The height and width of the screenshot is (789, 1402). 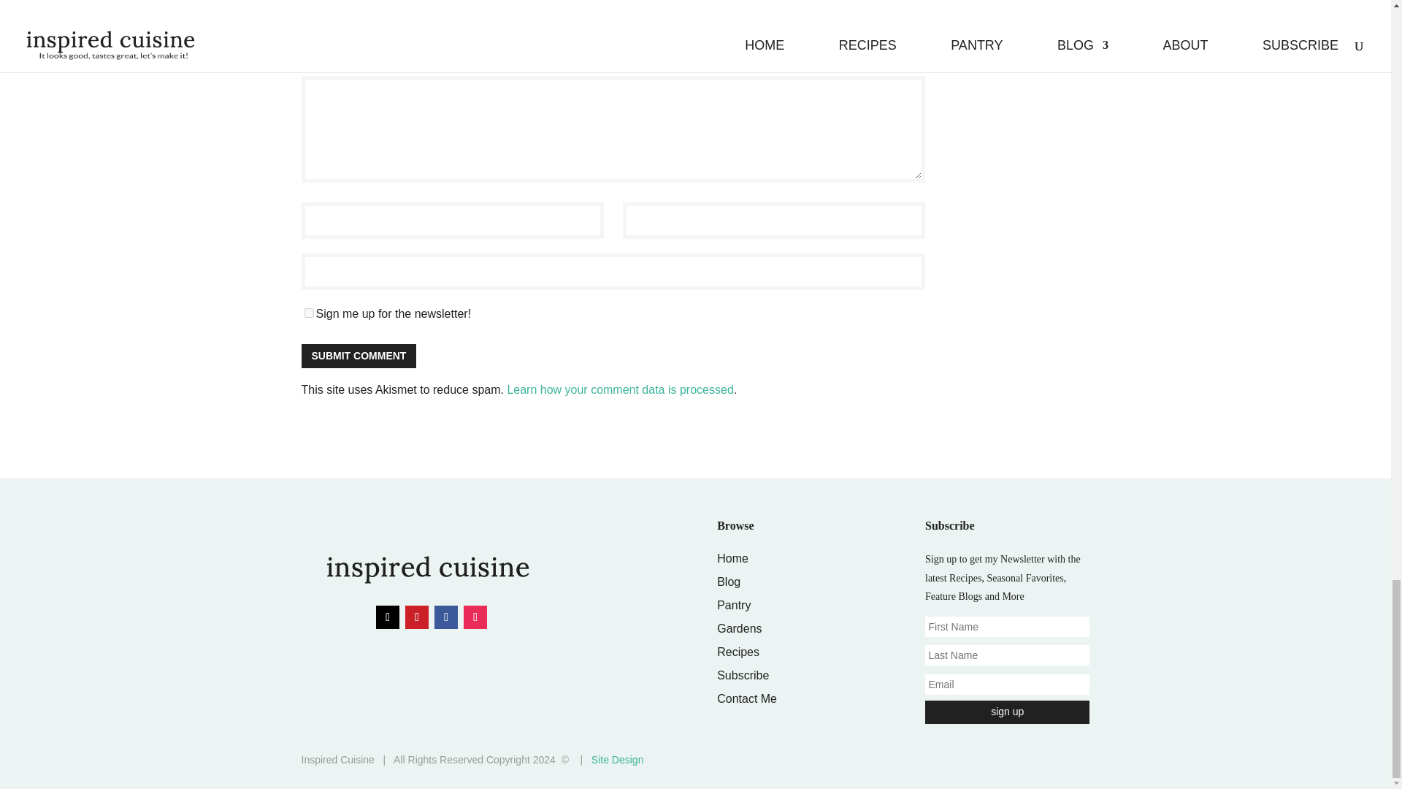 I want to click on Follow on Facebook, so click(x=446, y=617).